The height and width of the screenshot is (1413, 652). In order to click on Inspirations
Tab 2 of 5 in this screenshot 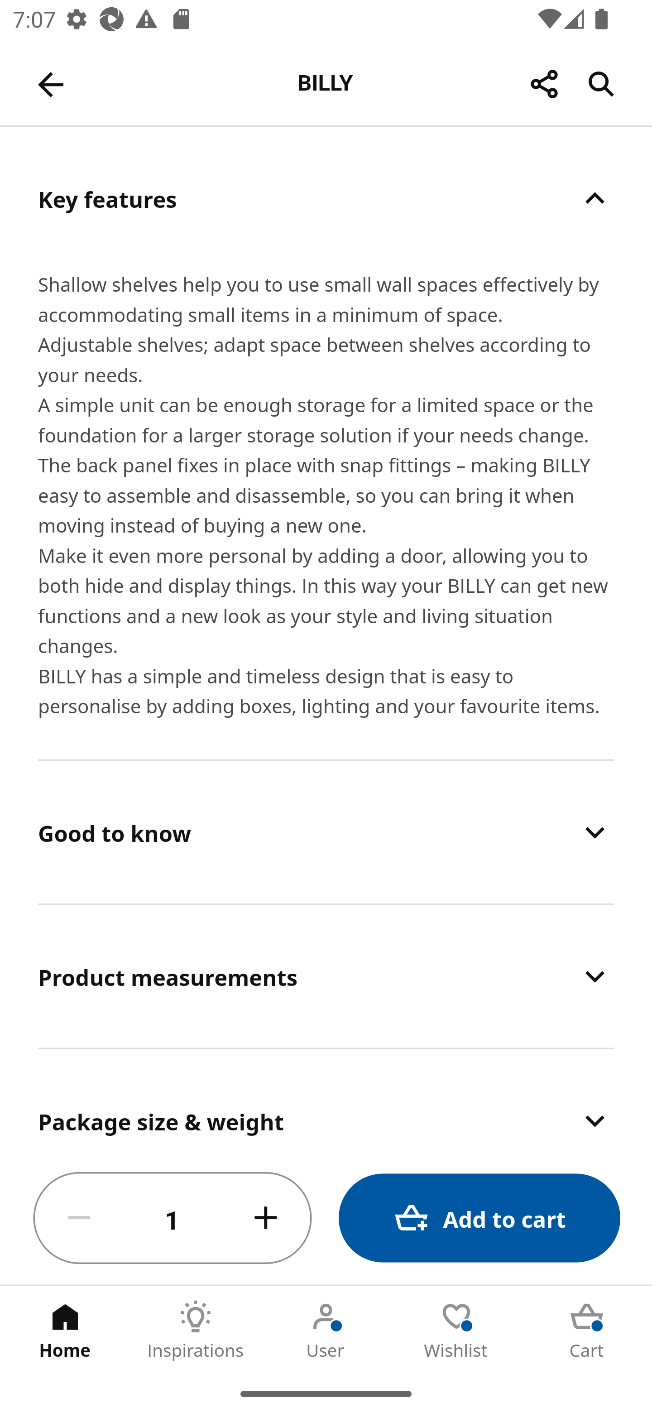, I will do `click(196, 1330)`.